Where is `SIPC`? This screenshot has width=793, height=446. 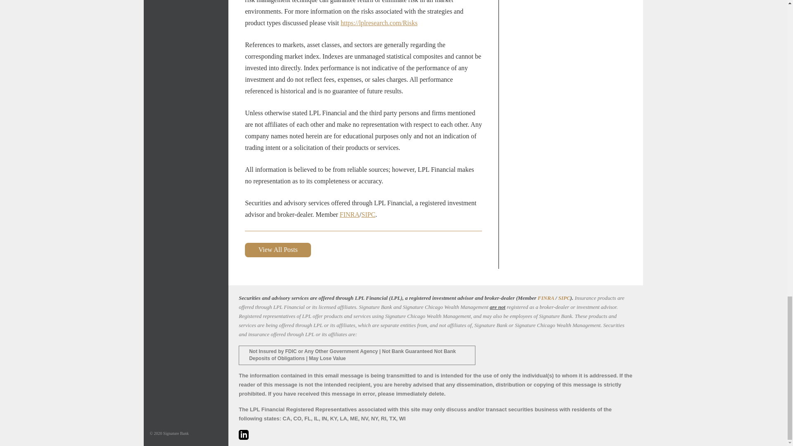 SIPC is located at coordinates (368, 214).